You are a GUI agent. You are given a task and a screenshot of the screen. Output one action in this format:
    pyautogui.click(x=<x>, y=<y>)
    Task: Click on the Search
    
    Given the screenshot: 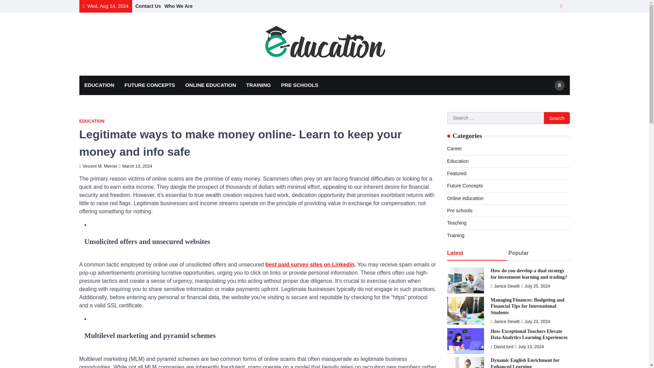 What is the action you would take?
    pyautogui.click(x=547, y=102)
    